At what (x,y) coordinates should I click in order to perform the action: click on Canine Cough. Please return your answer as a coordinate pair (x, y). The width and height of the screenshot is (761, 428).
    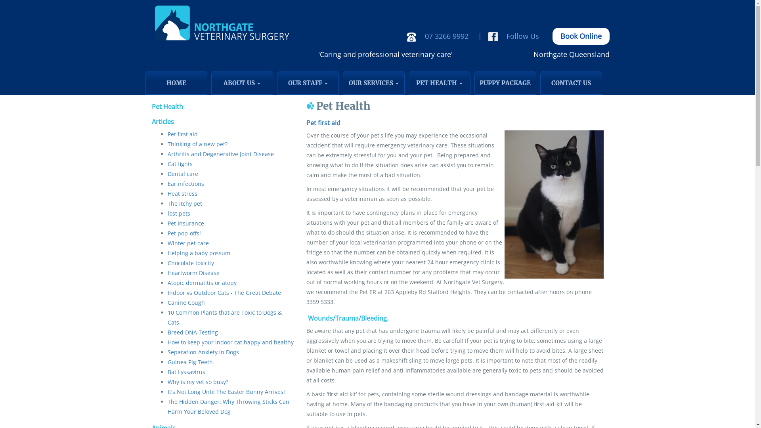
    Looking at the image, I should click on (186, 303).